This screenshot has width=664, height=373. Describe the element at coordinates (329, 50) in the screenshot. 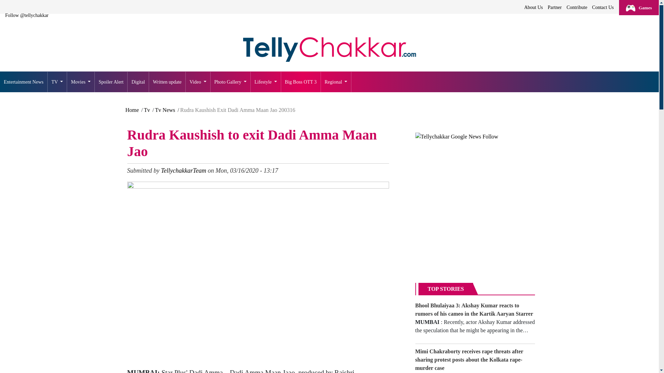

I see `Home` at that location.